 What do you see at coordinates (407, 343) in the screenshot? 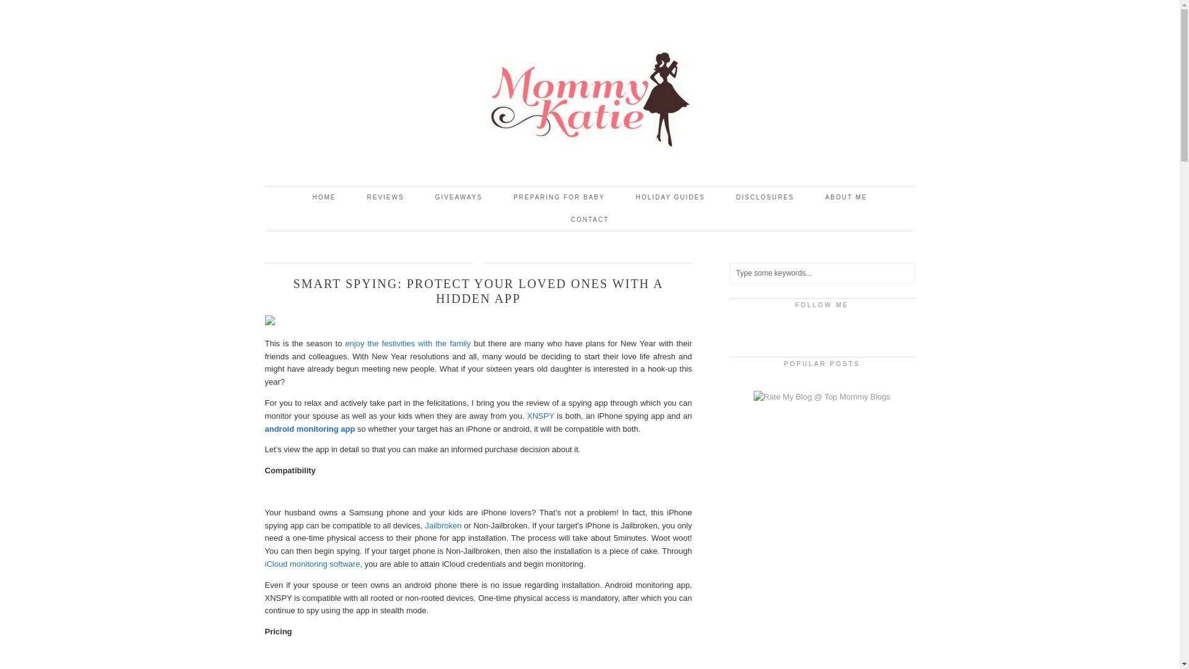
I see `enjoy the festivities with the family` at bounding box center [407, 343].